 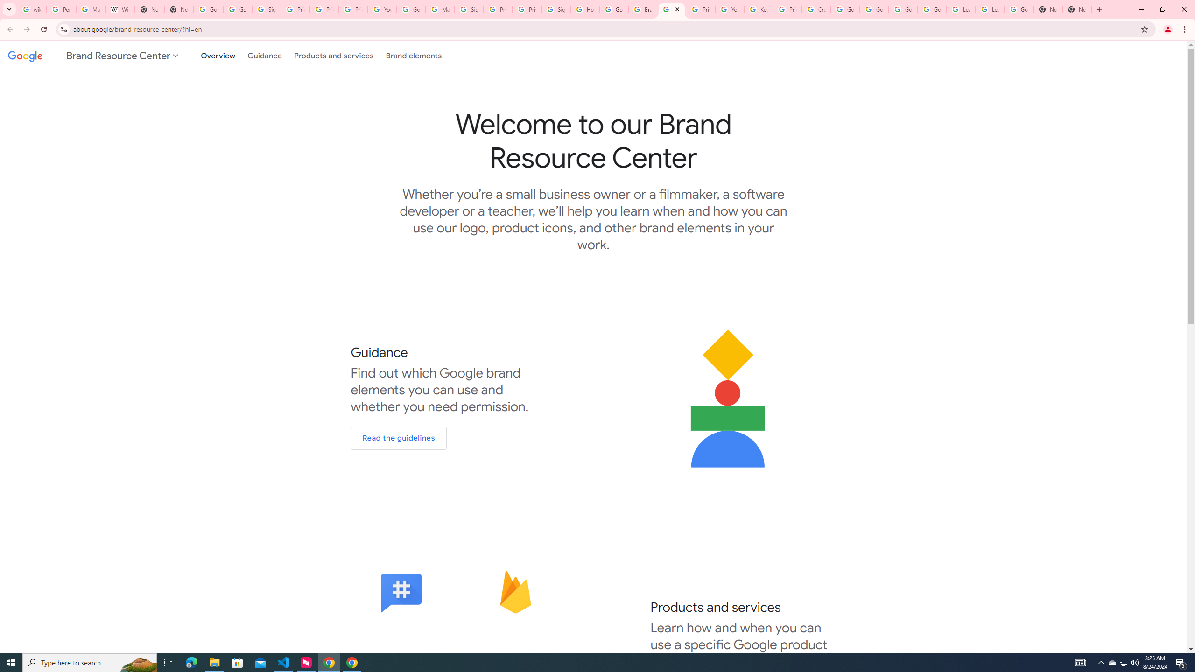 I want to click on Bookmark this tab, so click(x=1144, y=29).